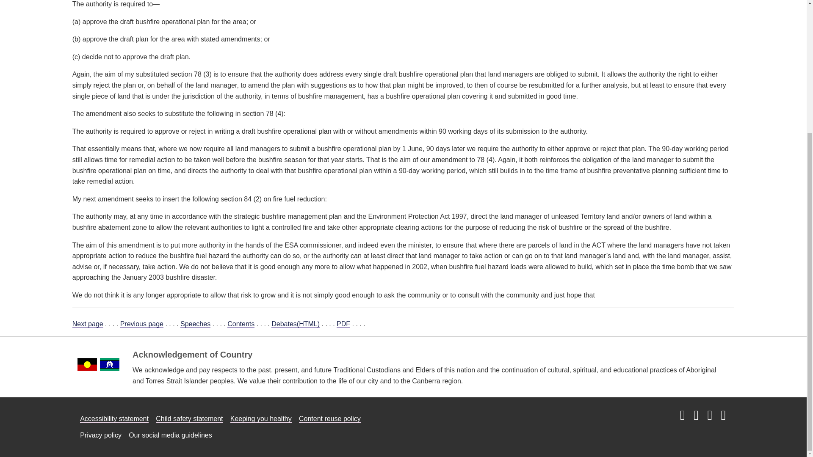 This screenshot has width=813, height=457. What do you see at coordinates (189, 419) in the screenshot?
I see `Read our child safety committment` at bounding box center [189, 419].